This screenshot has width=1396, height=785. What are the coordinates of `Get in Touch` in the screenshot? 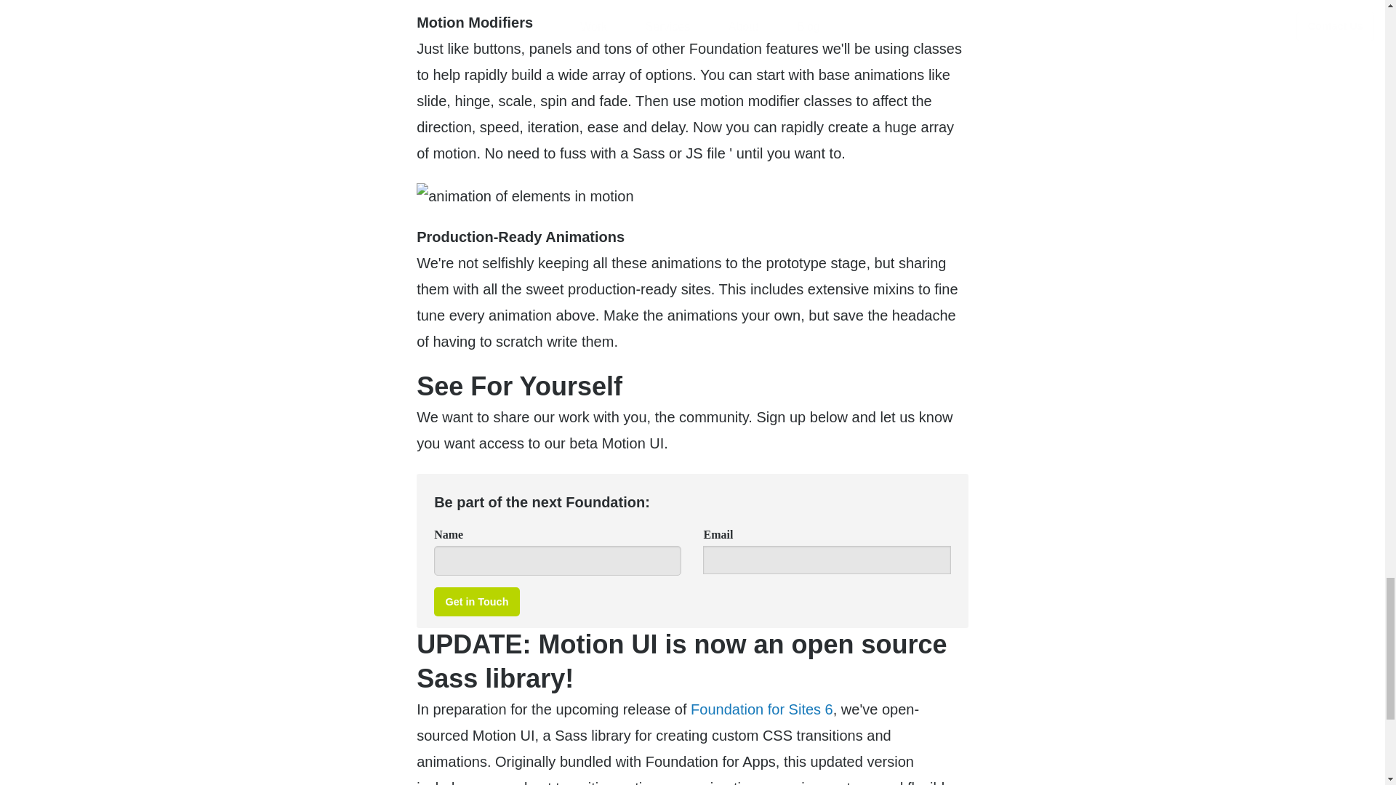 It's located at (477, 602).